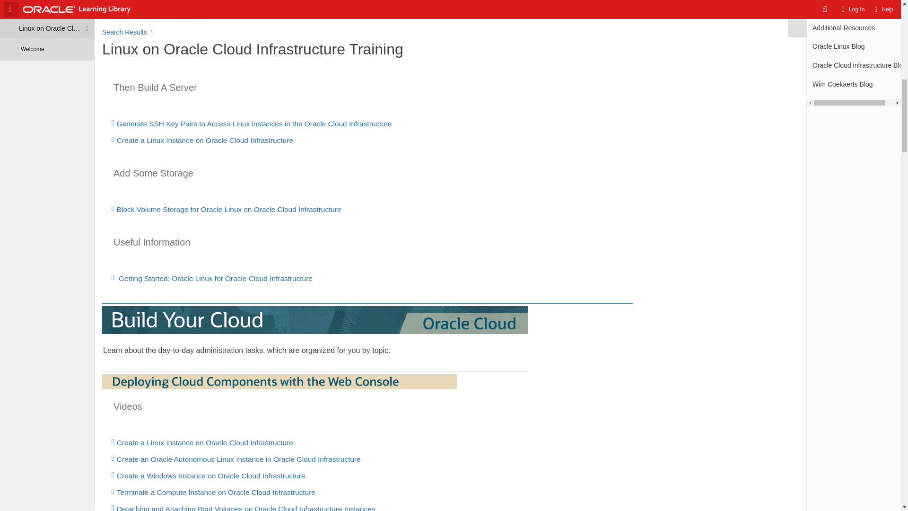 This screenshot has height=511, width=908. What do you see at coordinates (450, 476) in the screenshot?
I see `Create a Windows Instance on Oracle Cloud Infrastructure` at bounding box center [450, 476].